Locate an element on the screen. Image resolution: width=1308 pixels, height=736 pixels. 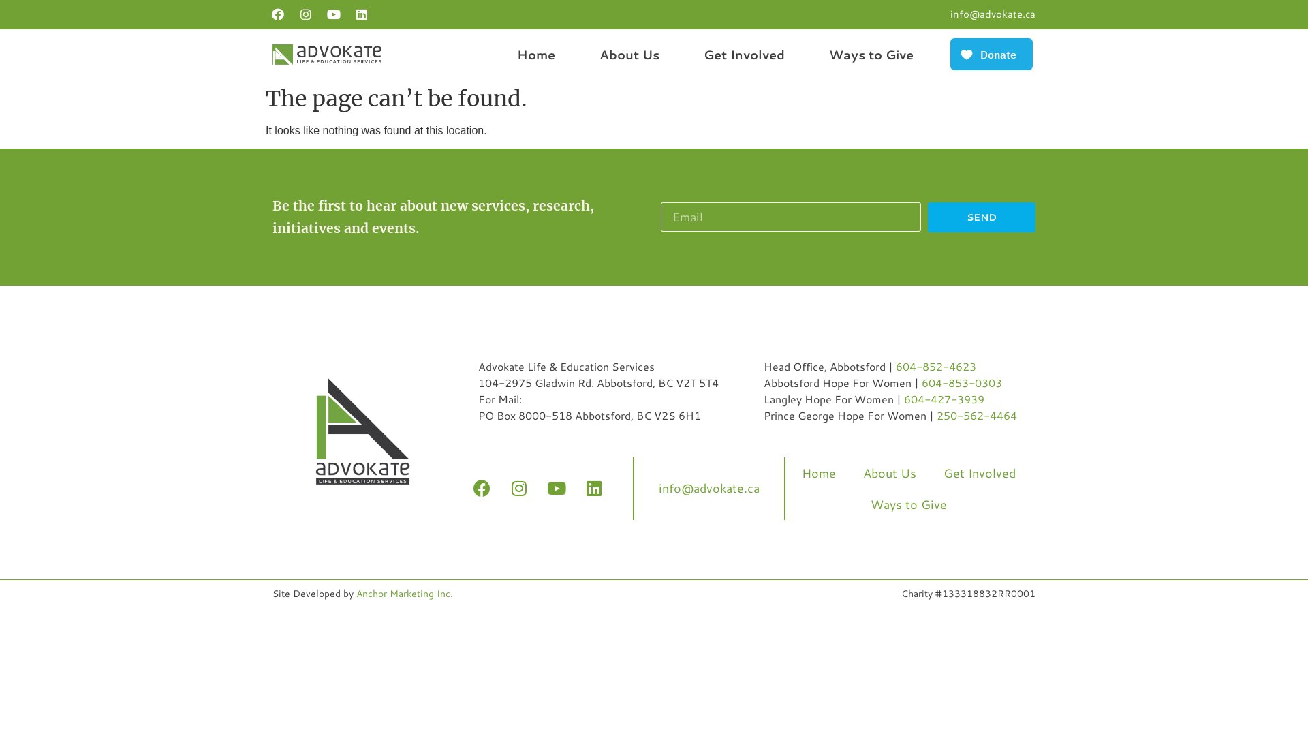
604-427-3939 is located at coordinates (944, 399).